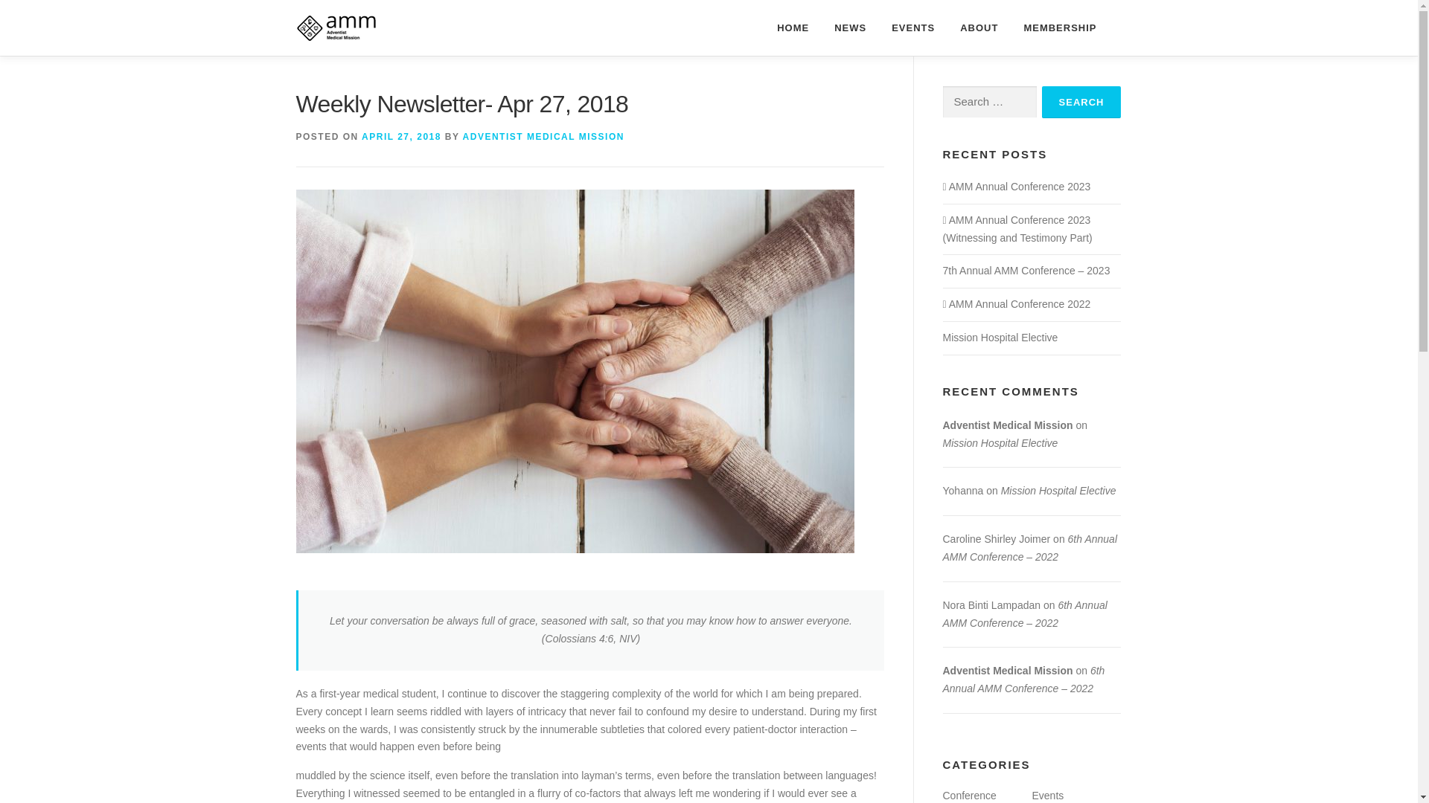 Image resolution: width=1429 pixels, height=803 pixels. What do you see at coordinates (401, 137) in the screenshot?
I see `APRIL 27, 2018` at bounding box center [401, 137].